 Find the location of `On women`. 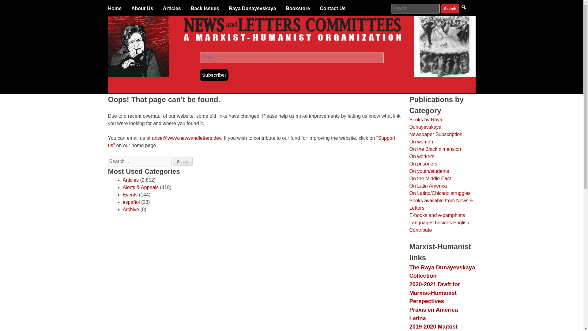

On women is located at coordinates (421, 142).